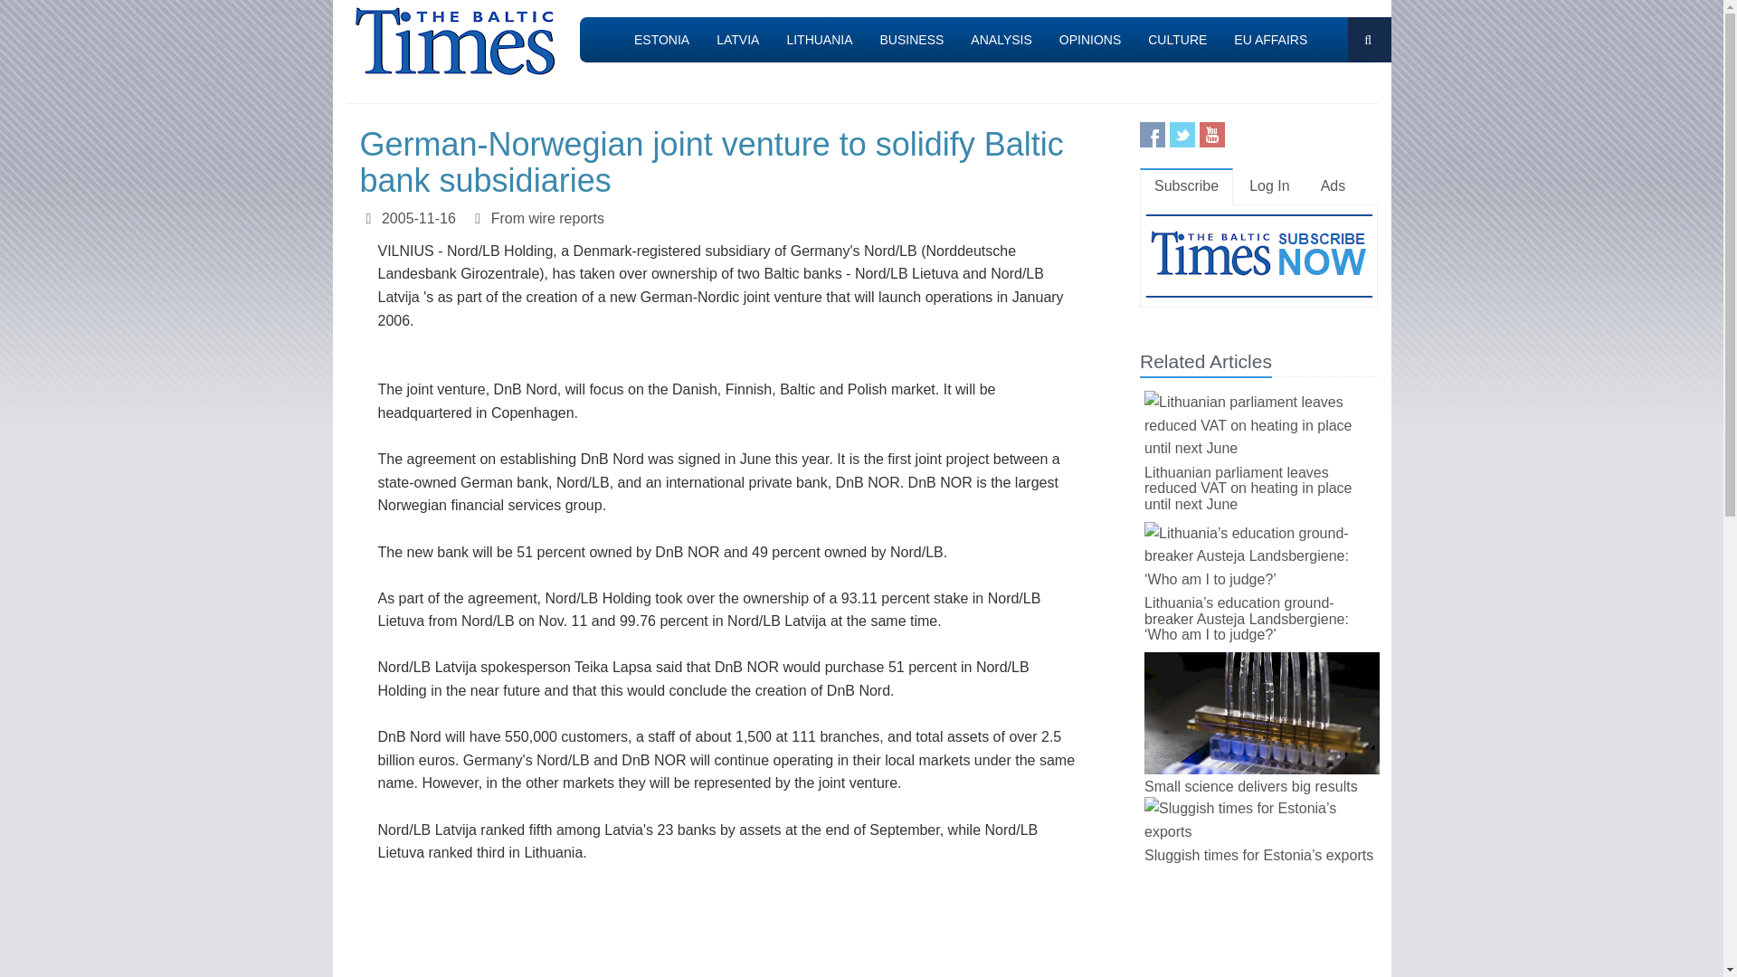 Image resolution: width=1737 pixels, height=977 pixels. I want to click on ANALYSIS, so click(1001, 40).